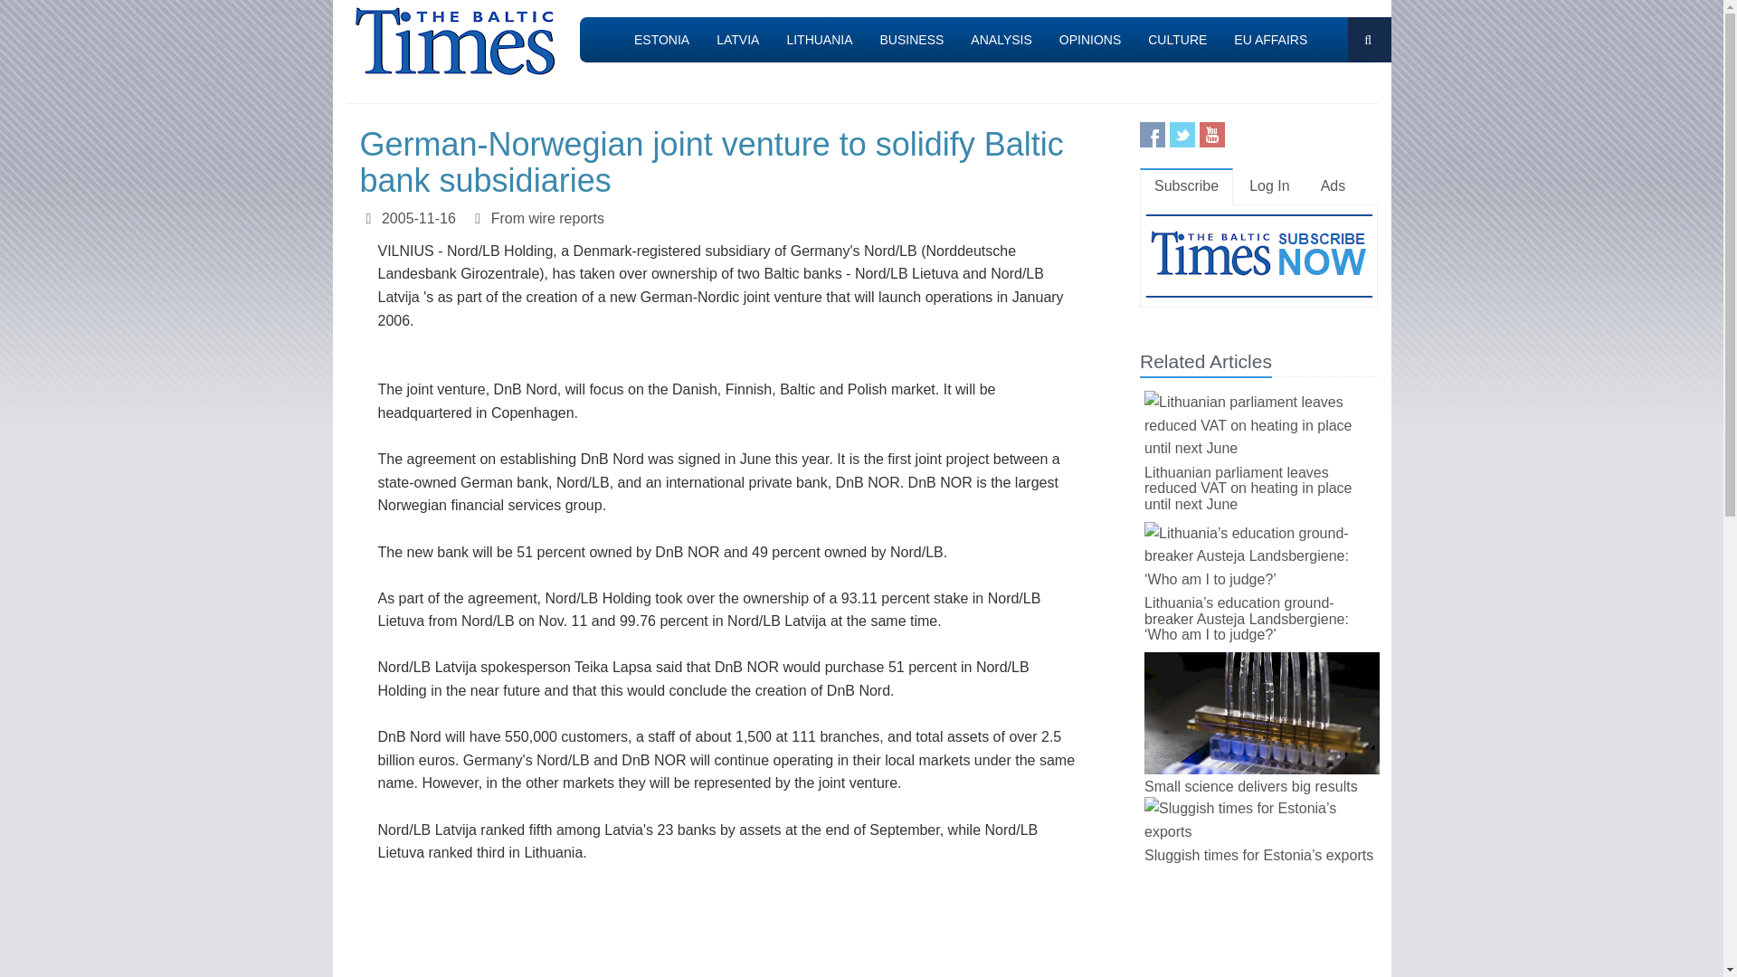 Image resolution: width=1737 pixels, height=977 pixels. I want to click on ANALYSIS, so click(1001, 40).